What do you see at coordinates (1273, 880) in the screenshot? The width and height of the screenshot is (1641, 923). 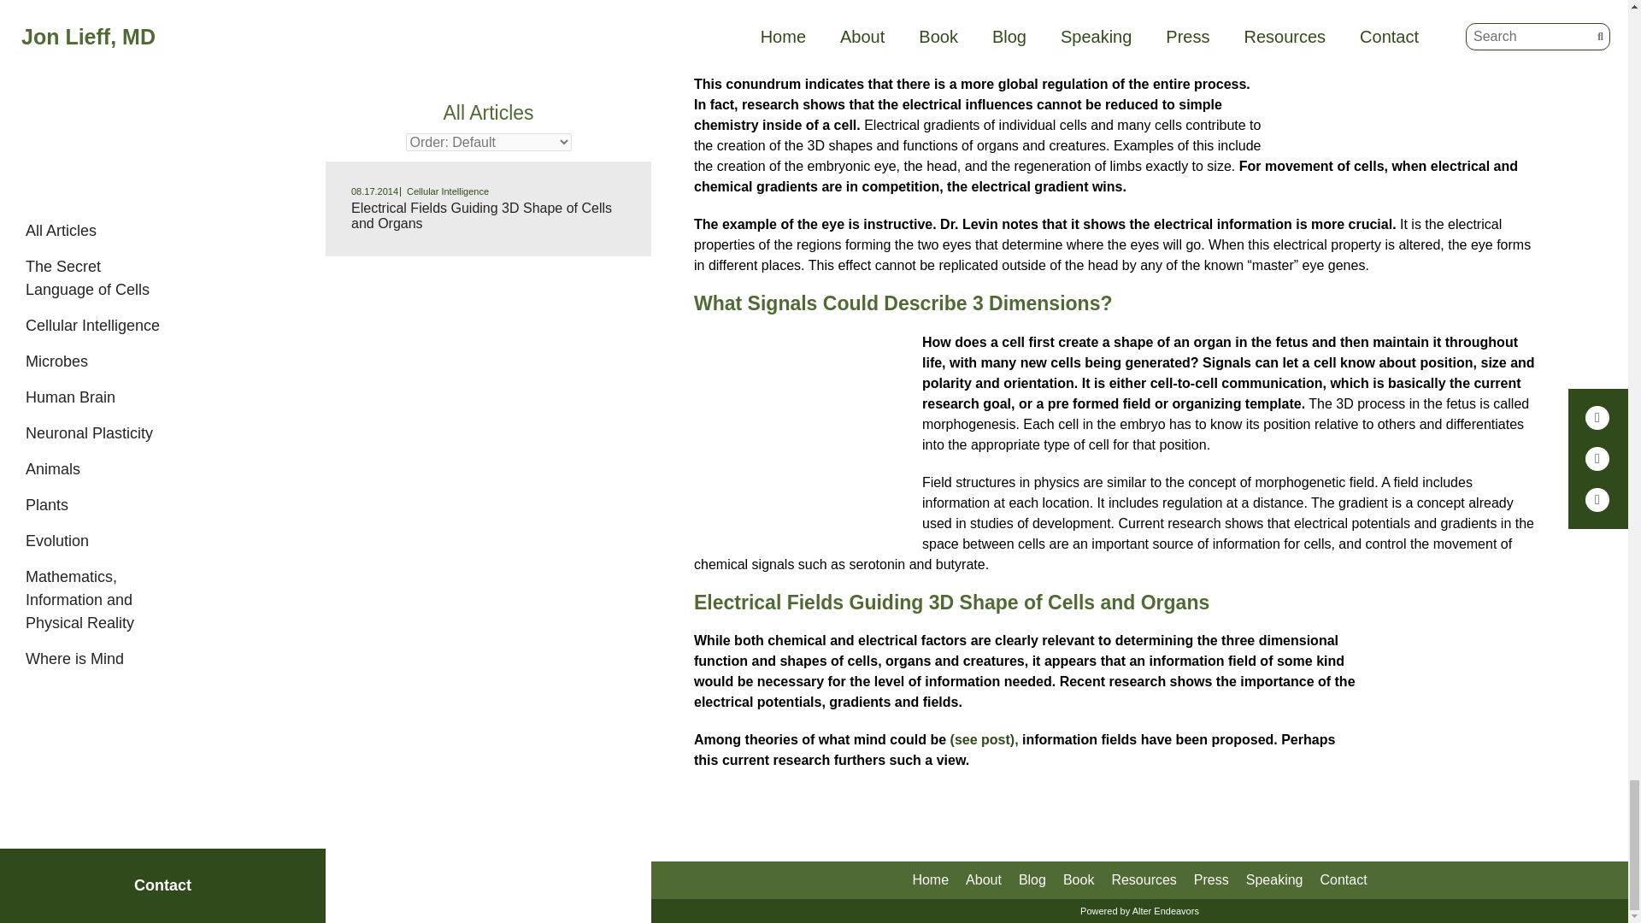 I see `Speaking` at bounding box center [1273, 880].